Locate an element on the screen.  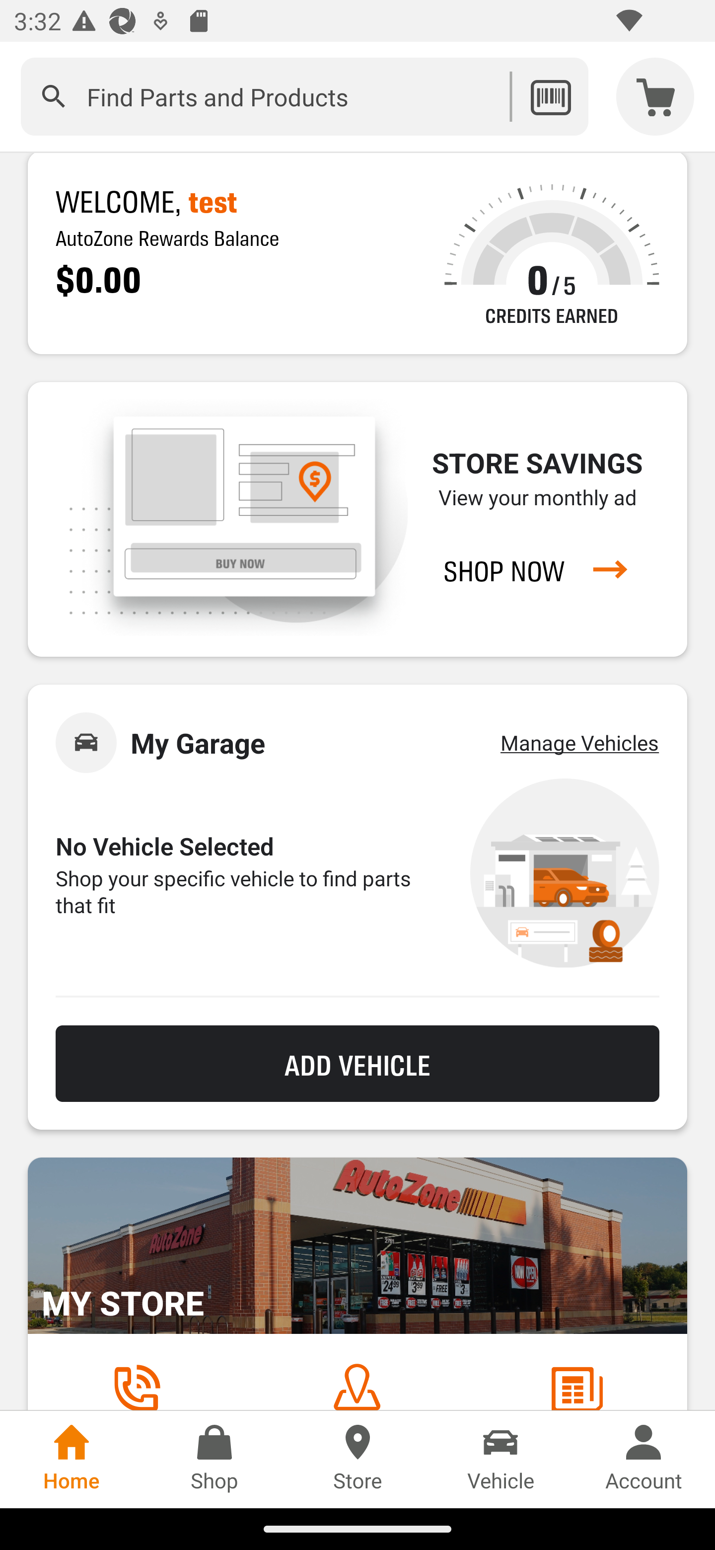
Directions  is located at coordinates (357, 1386).